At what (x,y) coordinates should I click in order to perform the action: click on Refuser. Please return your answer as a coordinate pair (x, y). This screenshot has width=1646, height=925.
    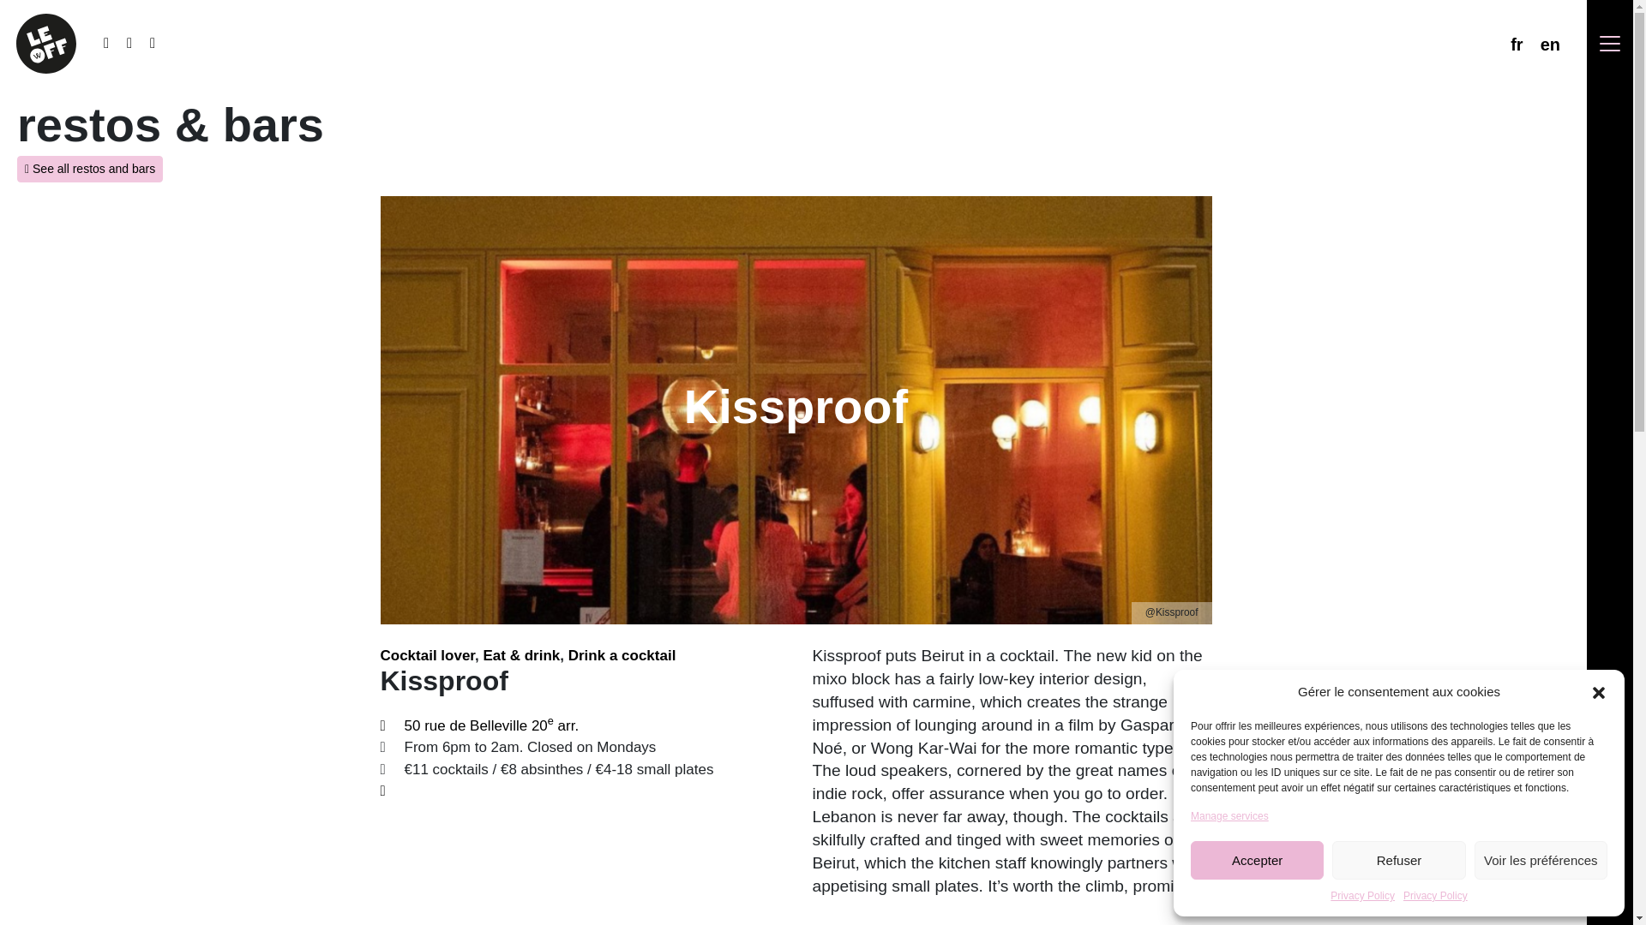
    Looking at the image, I should click on (1397, 860).